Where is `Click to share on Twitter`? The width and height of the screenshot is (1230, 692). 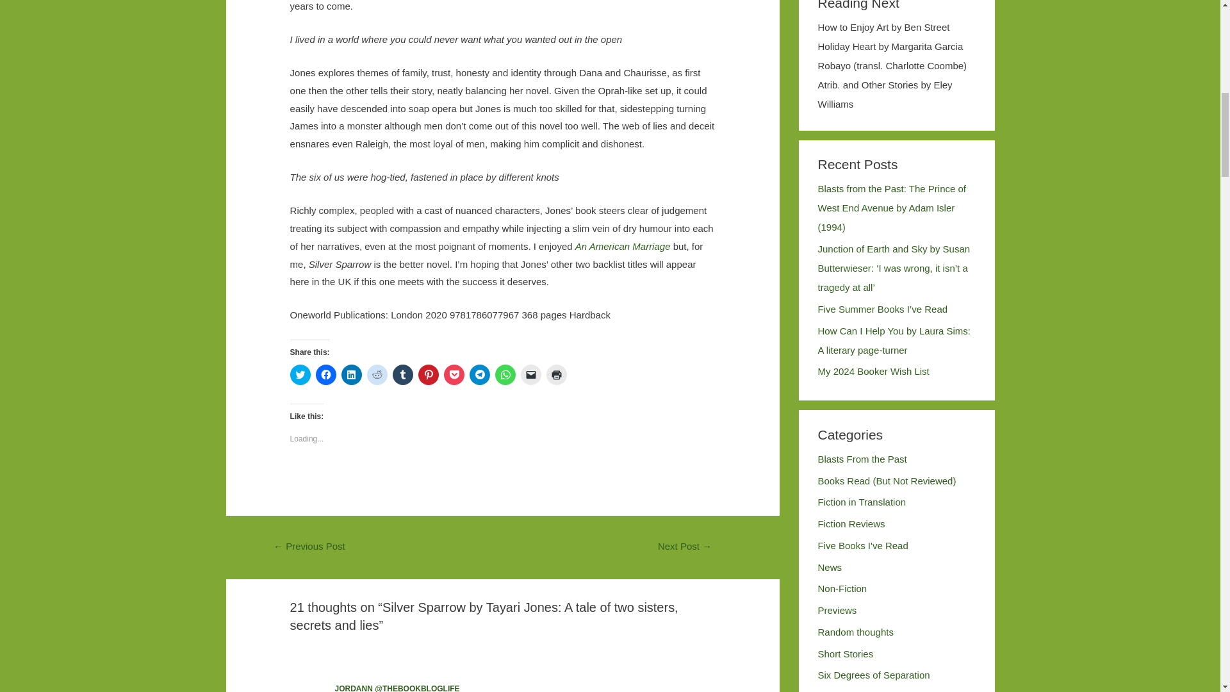 Click to share on Twitter is located at coordinates (300, 374).